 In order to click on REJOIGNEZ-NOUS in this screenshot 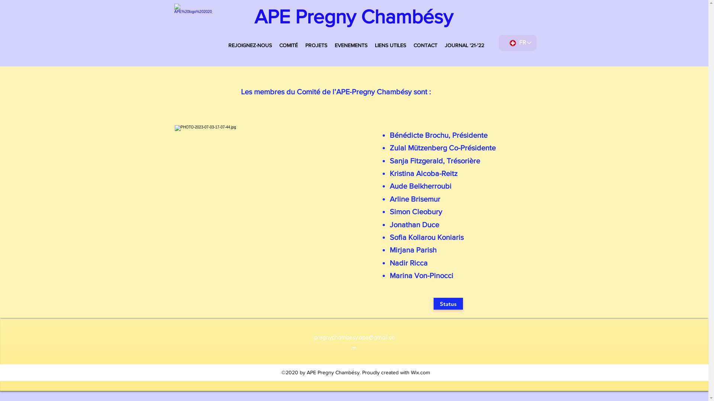, I will do `click(250, 45)`.